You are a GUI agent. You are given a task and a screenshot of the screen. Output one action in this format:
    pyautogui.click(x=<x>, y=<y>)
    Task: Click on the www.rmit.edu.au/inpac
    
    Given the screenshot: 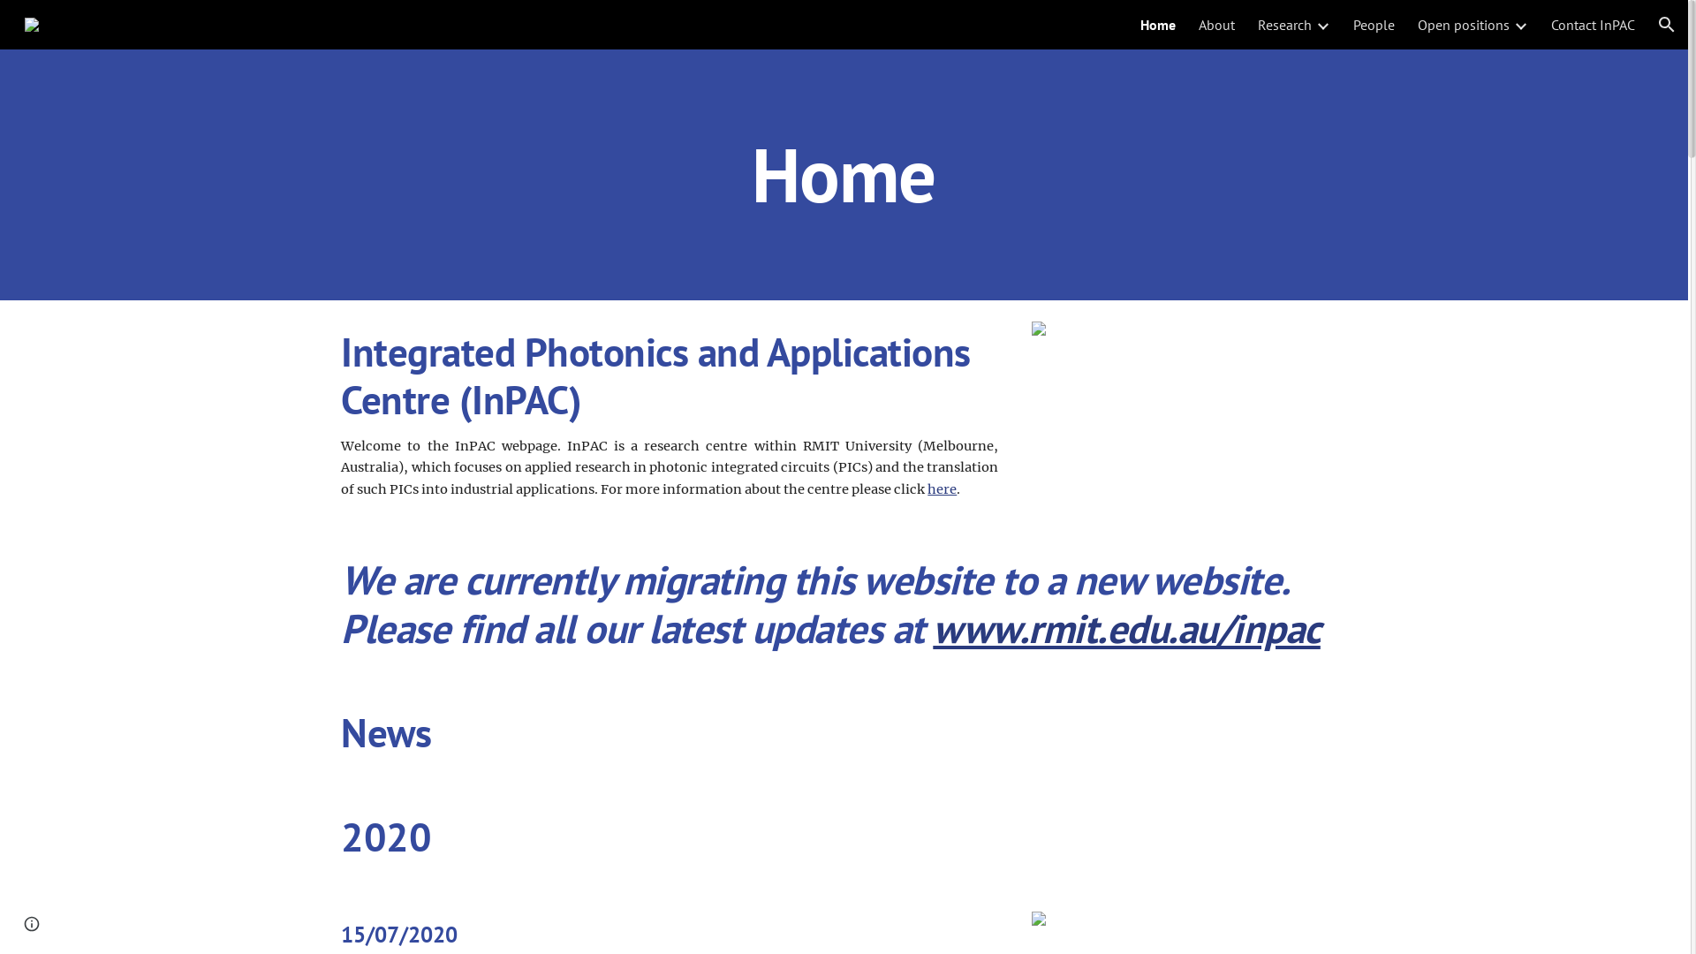 What is the action you would take?
    pyautogui.click(x=1127, y=629)
    